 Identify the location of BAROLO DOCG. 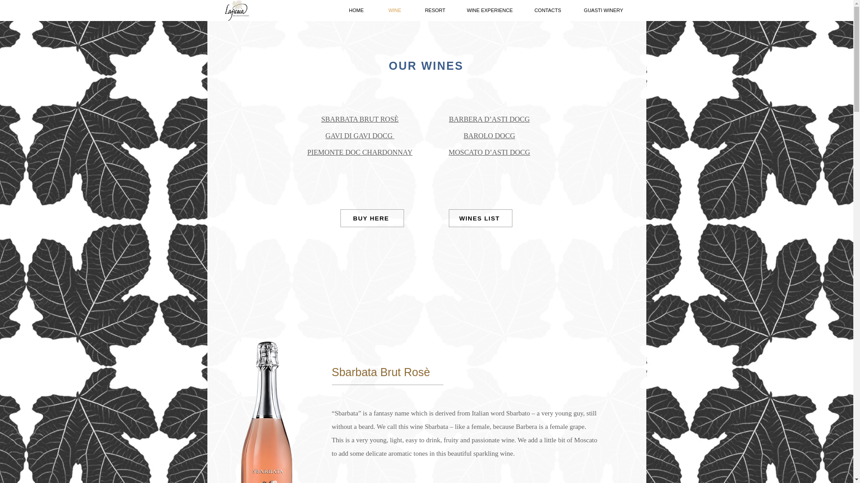
(489, 136).